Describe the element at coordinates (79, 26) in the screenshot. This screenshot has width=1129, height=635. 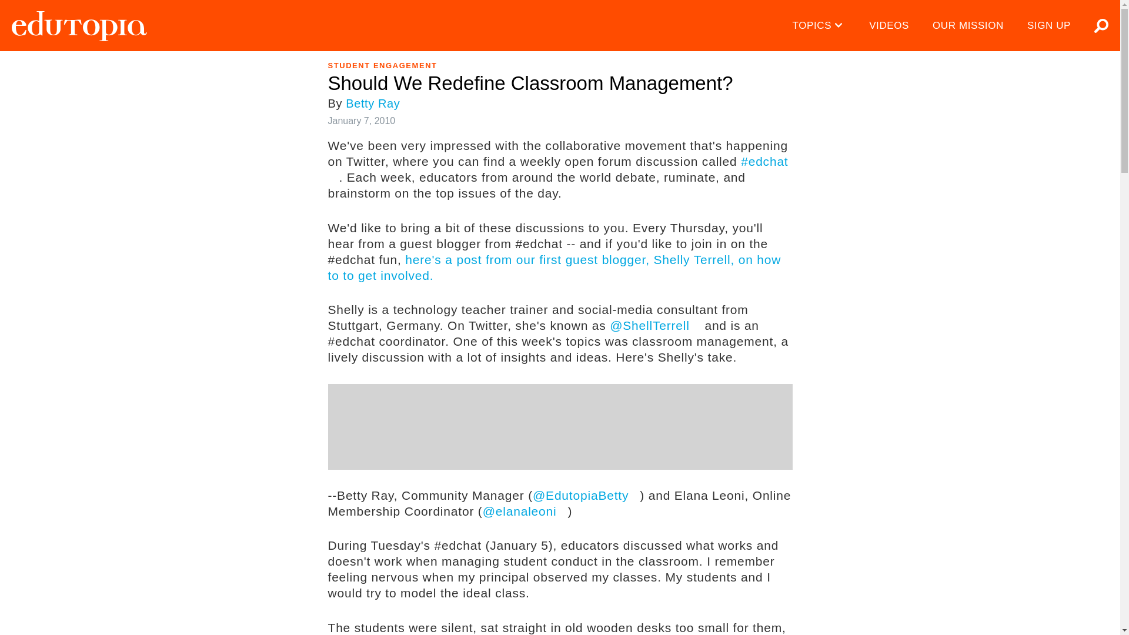
I see `Edutopia` at that location.